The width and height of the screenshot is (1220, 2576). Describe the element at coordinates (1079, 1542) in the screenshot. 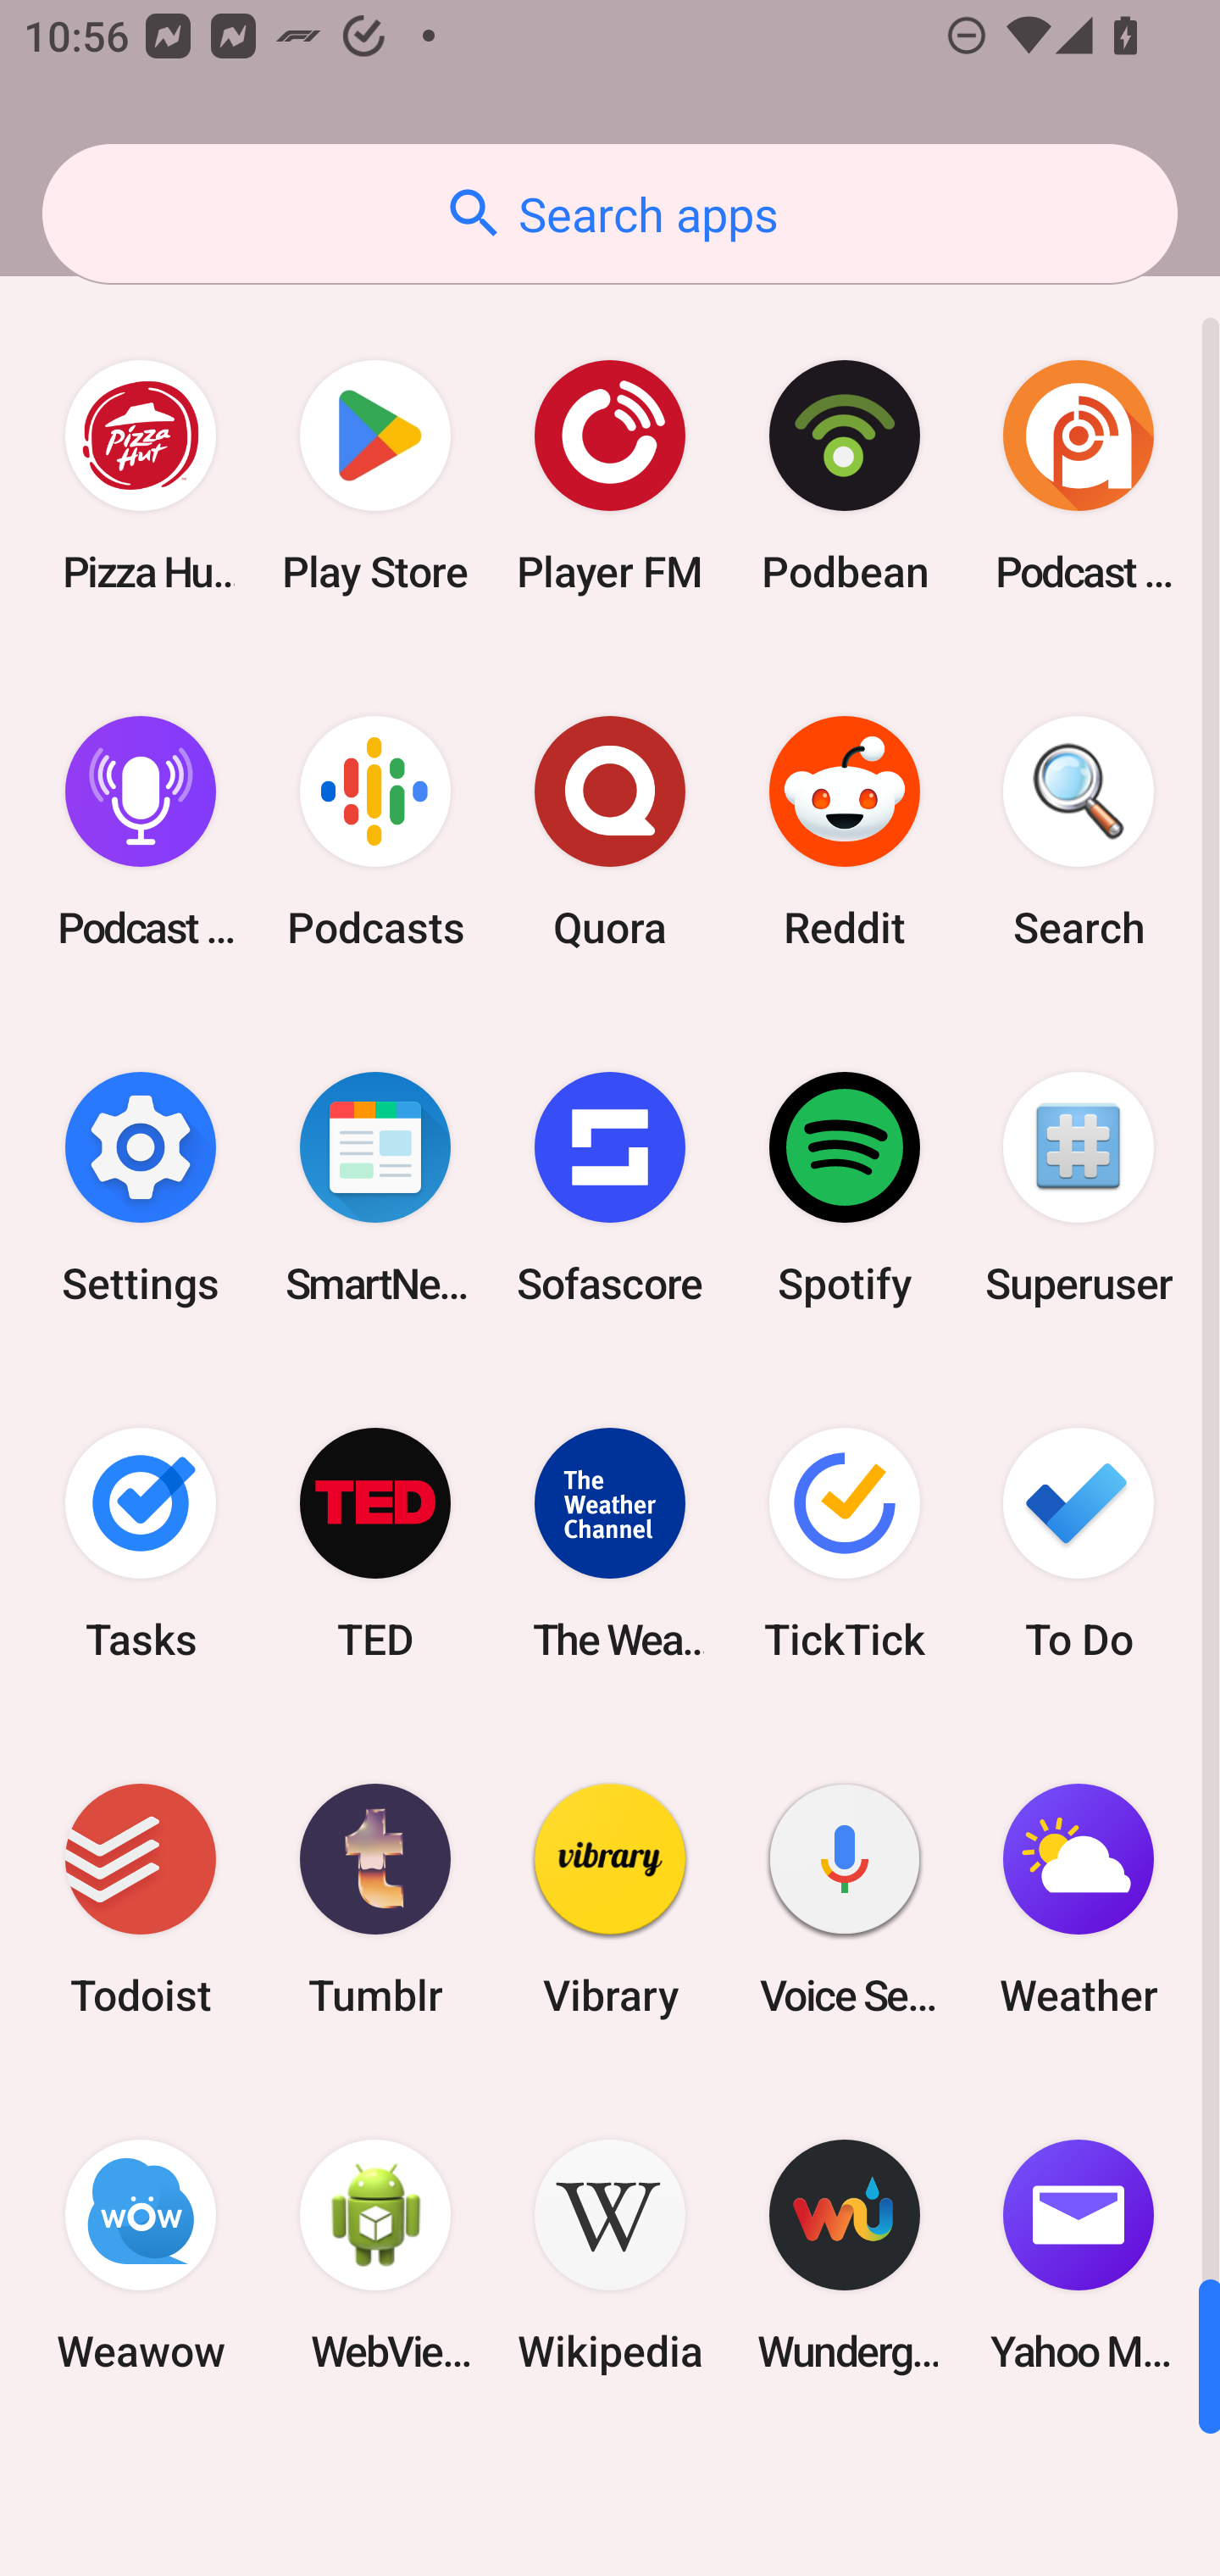

I see `To Do` at that location.